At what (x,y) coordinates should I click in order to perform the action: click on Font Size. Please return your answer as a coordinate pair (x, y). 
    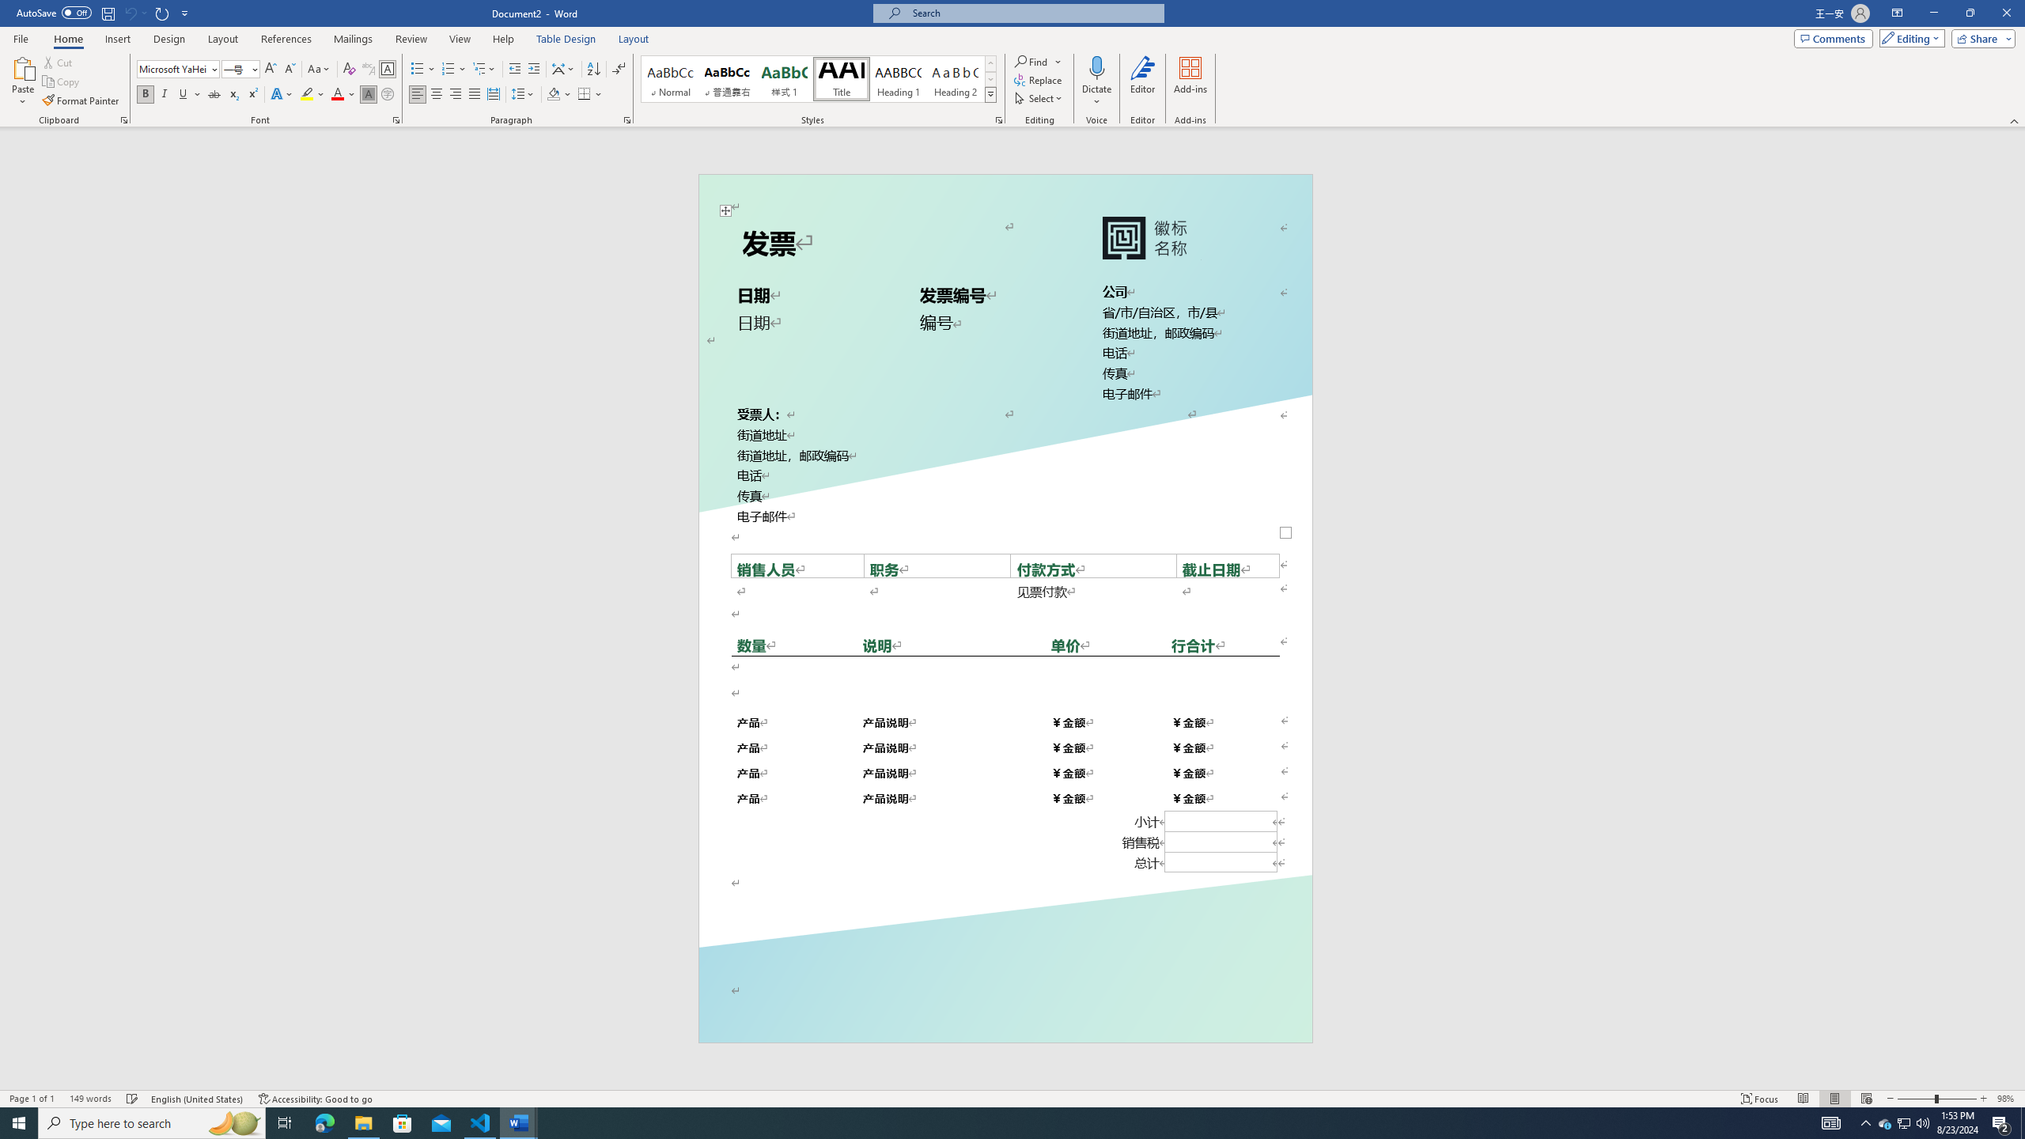
    Looking at the image, I should click on (236, 68).